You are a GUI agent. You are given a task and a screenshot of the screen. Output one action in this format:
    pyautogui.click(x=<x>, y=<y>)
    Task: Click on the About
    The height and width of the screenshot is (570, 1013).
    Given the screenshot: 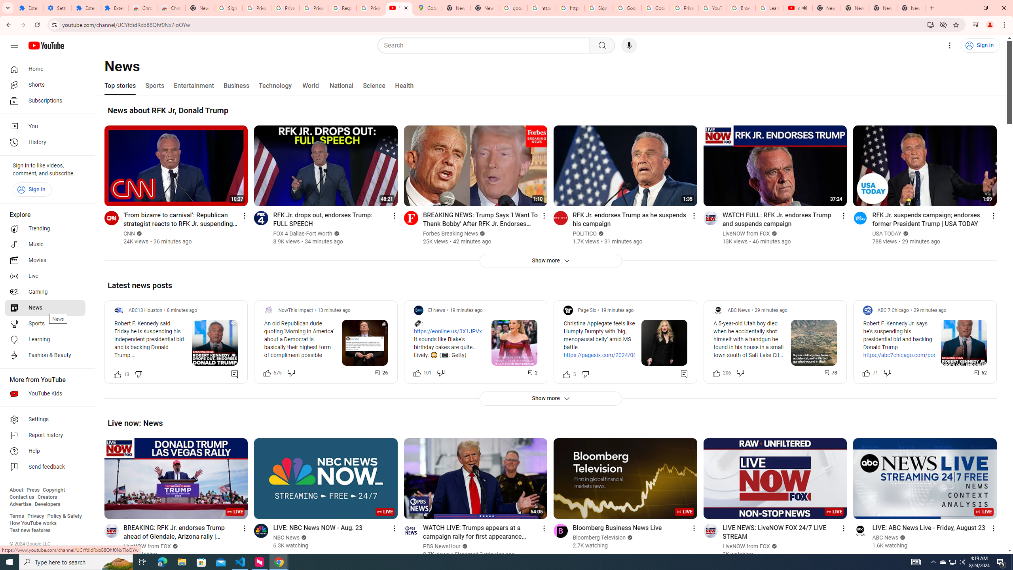 What is the action you would take?
    pyautogui.click(x=16, y=490)
    